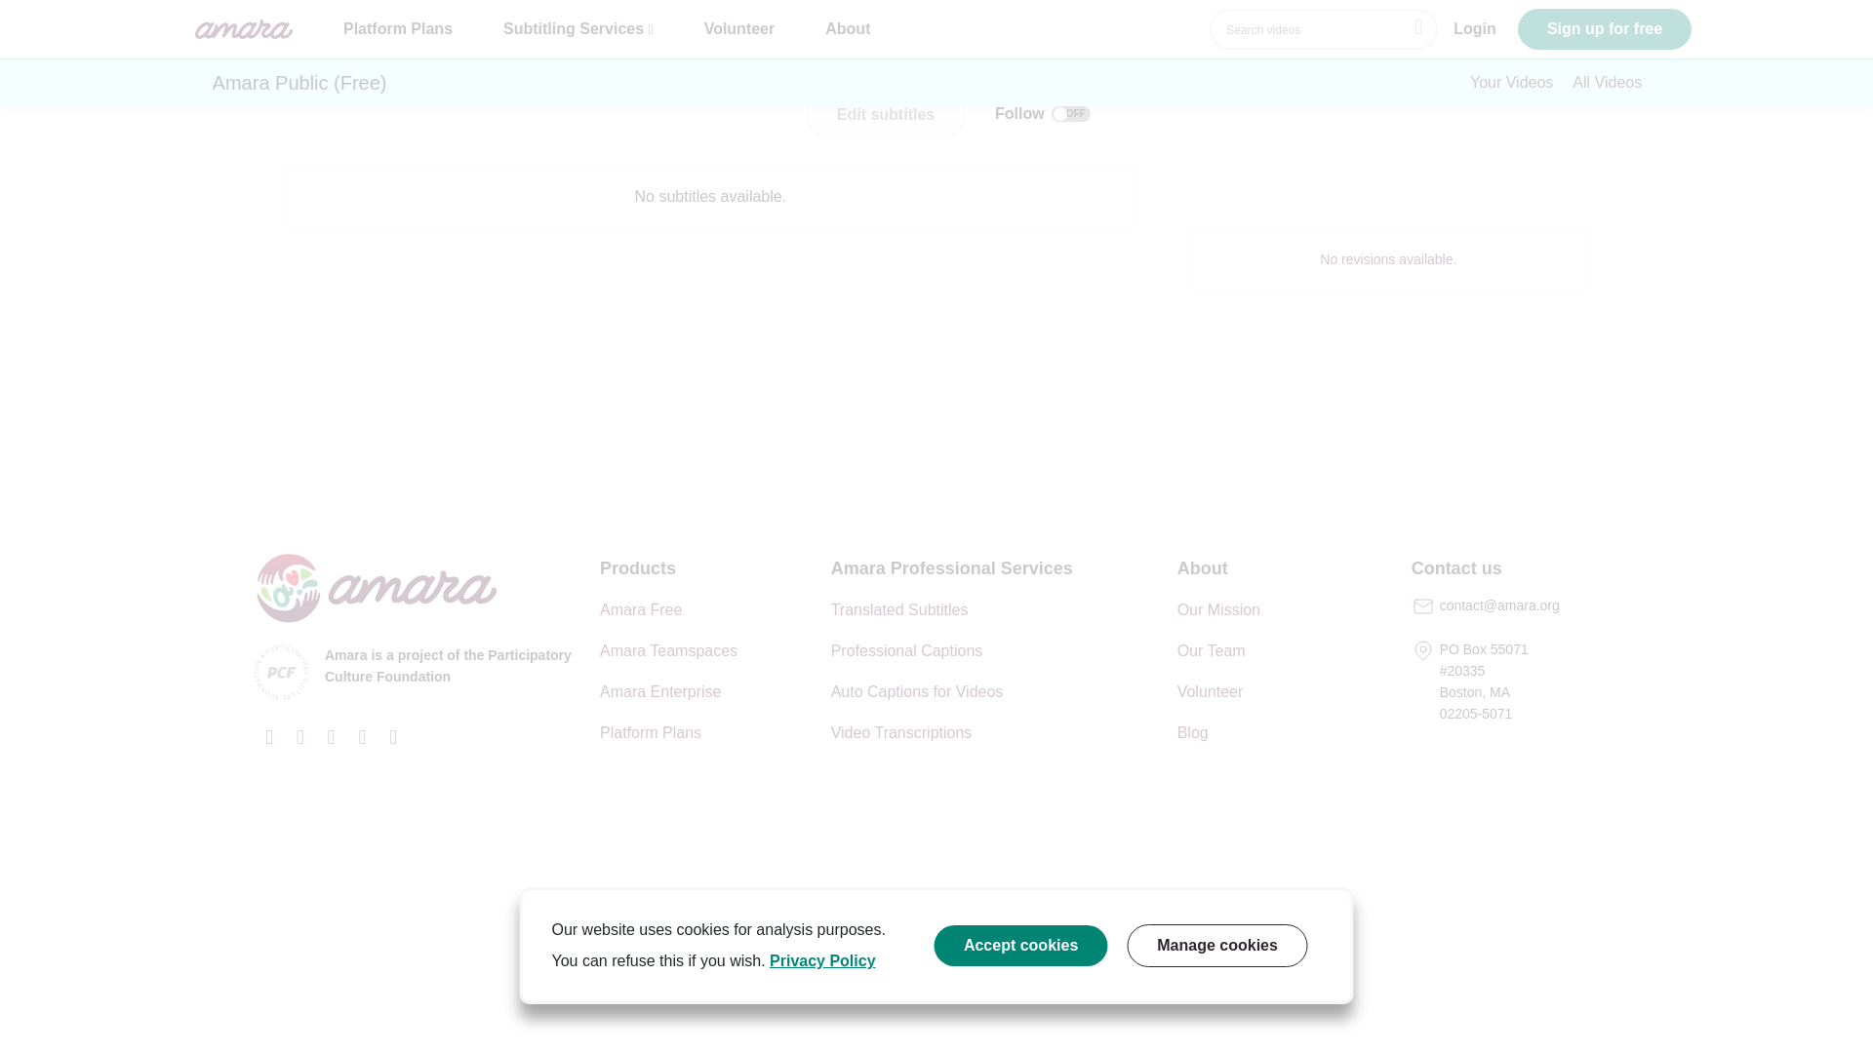 Image resolution: width=1873 pixels, height=1053 pixels. Describe the element at coordinates (886, 115) in the screenshot. I see `Edit subtitles` at that location.